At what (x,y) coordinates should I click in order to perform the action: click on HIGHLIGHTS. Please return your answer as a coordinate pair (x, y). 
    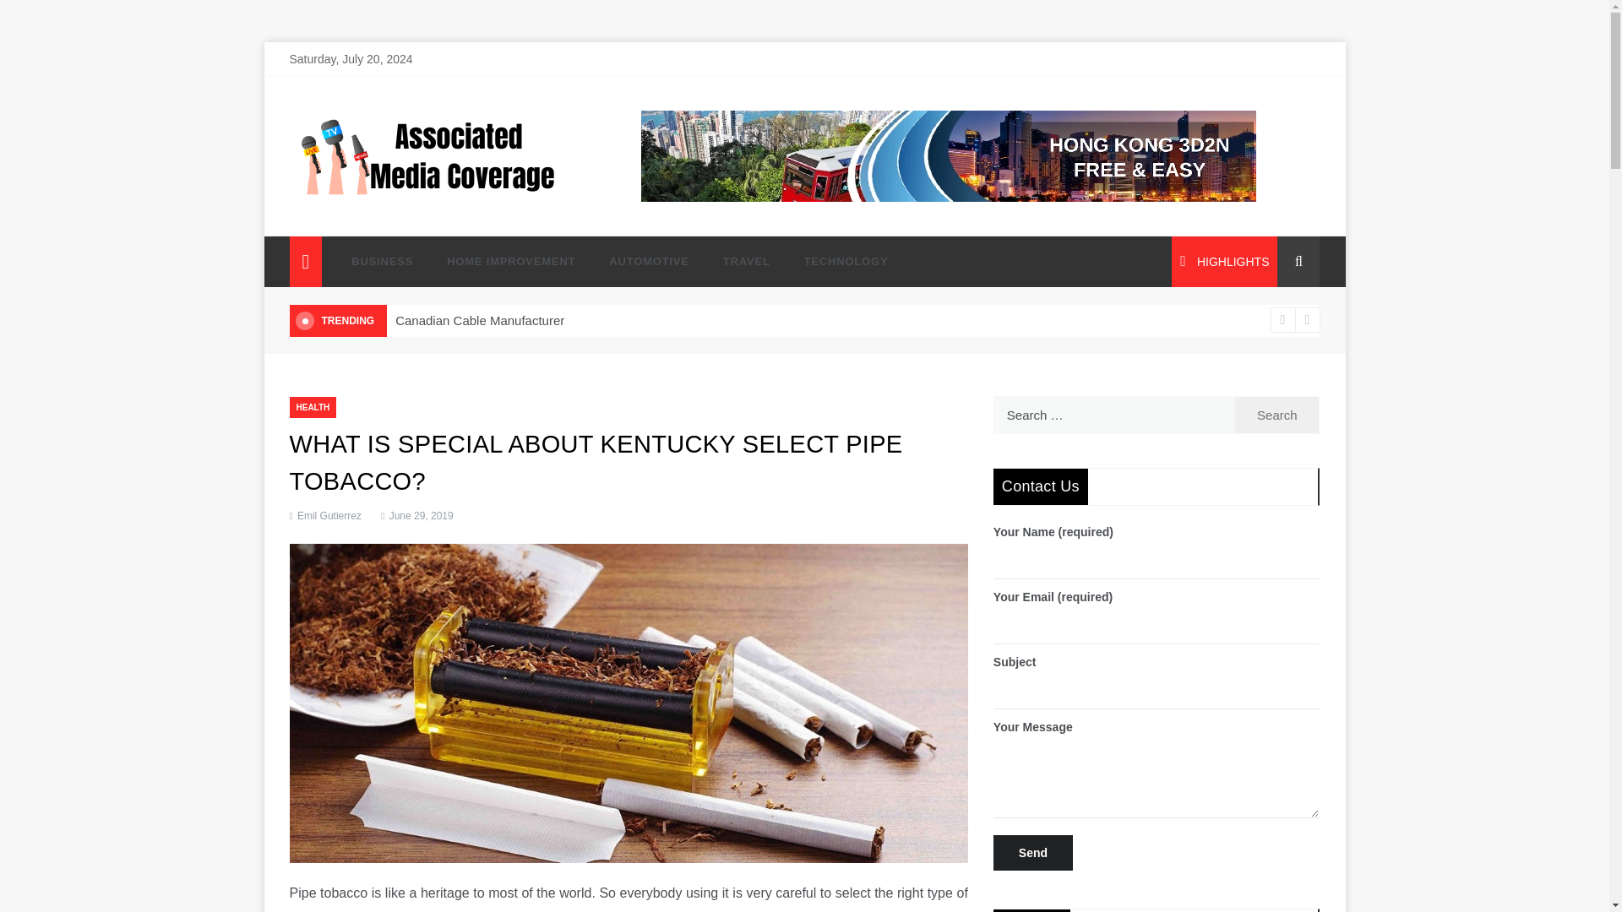
    Looking at the image, I should click on (1224, 262).